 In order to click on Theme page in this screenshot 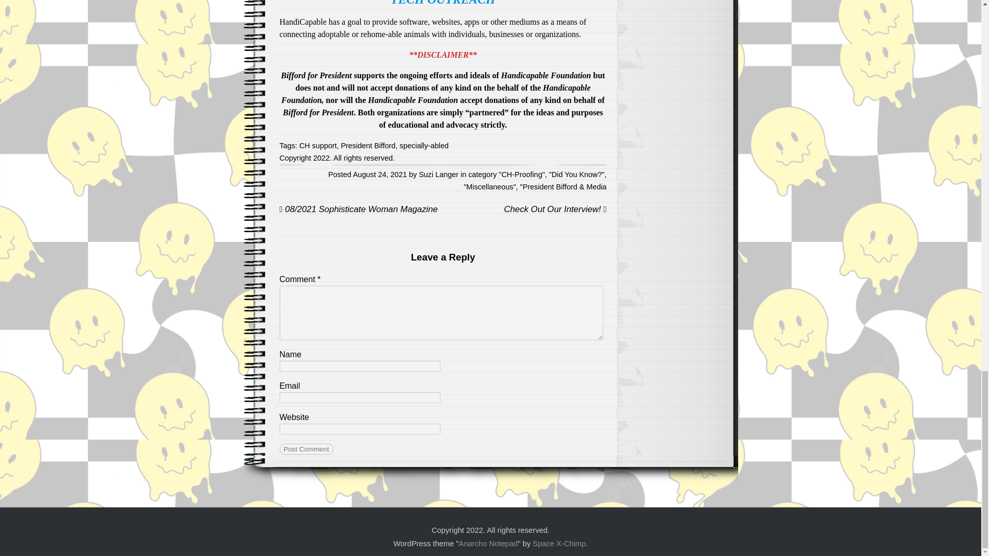, I will do `click(488, 543)`.